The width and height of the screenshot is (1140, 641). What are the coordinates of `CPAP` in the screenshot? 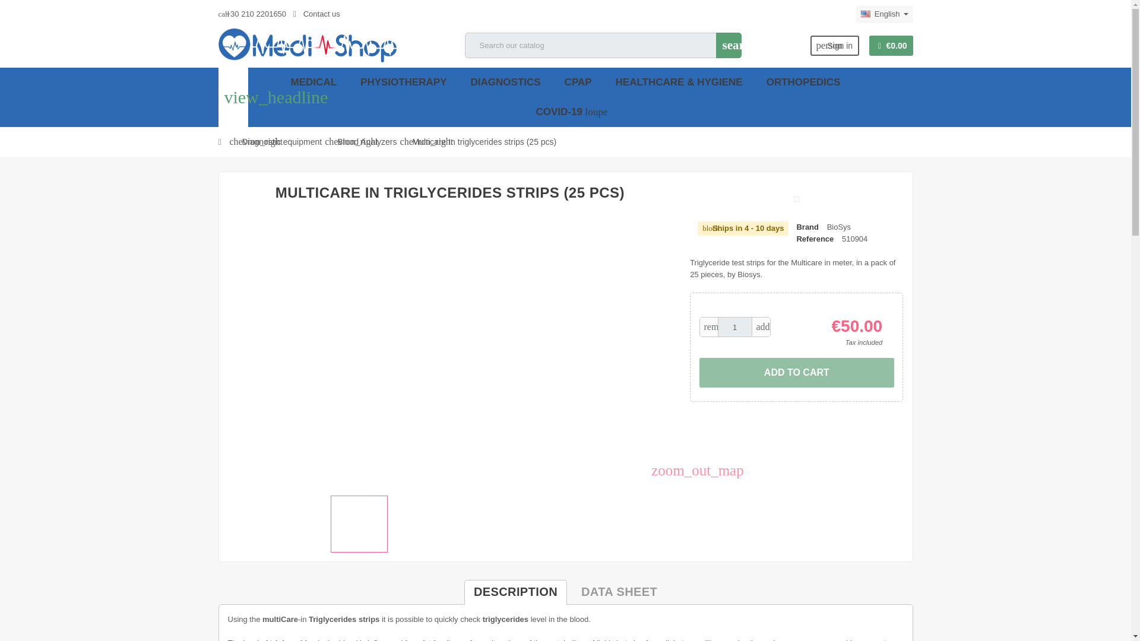 It's located at (578, 82).